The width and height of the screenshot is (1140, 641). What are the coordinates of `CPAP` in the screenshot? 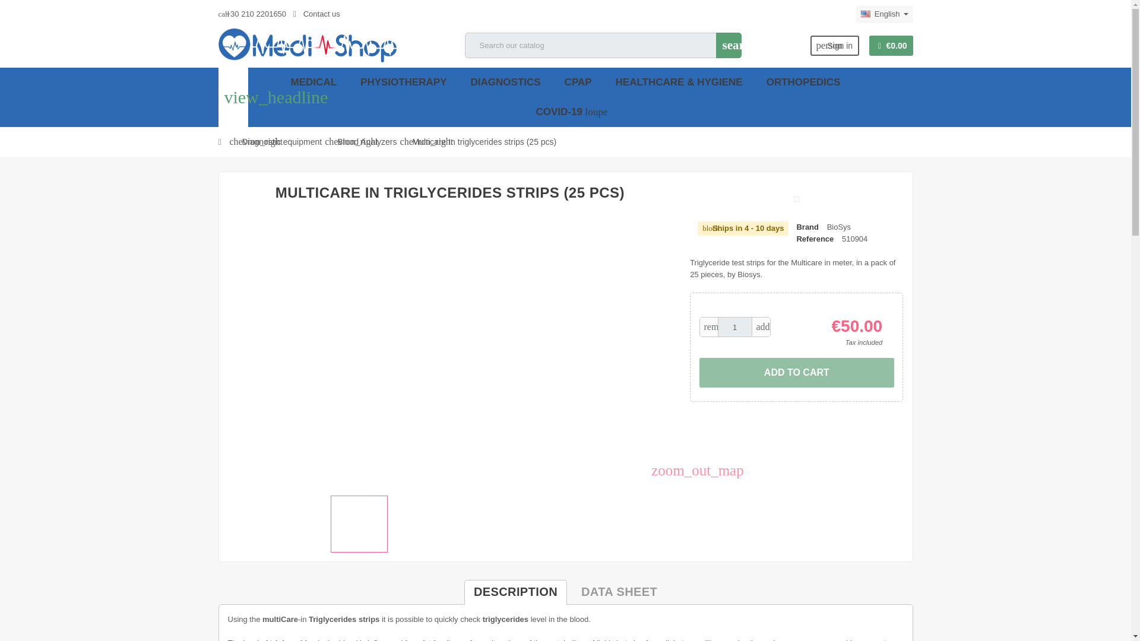 It's located at (578, 82).